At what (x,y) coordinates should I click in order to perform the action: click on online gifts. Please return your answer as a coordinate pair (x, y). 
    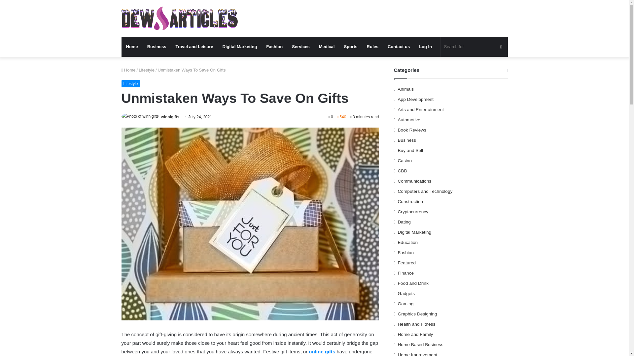
    Looking at the image, I should click on (322, 351).